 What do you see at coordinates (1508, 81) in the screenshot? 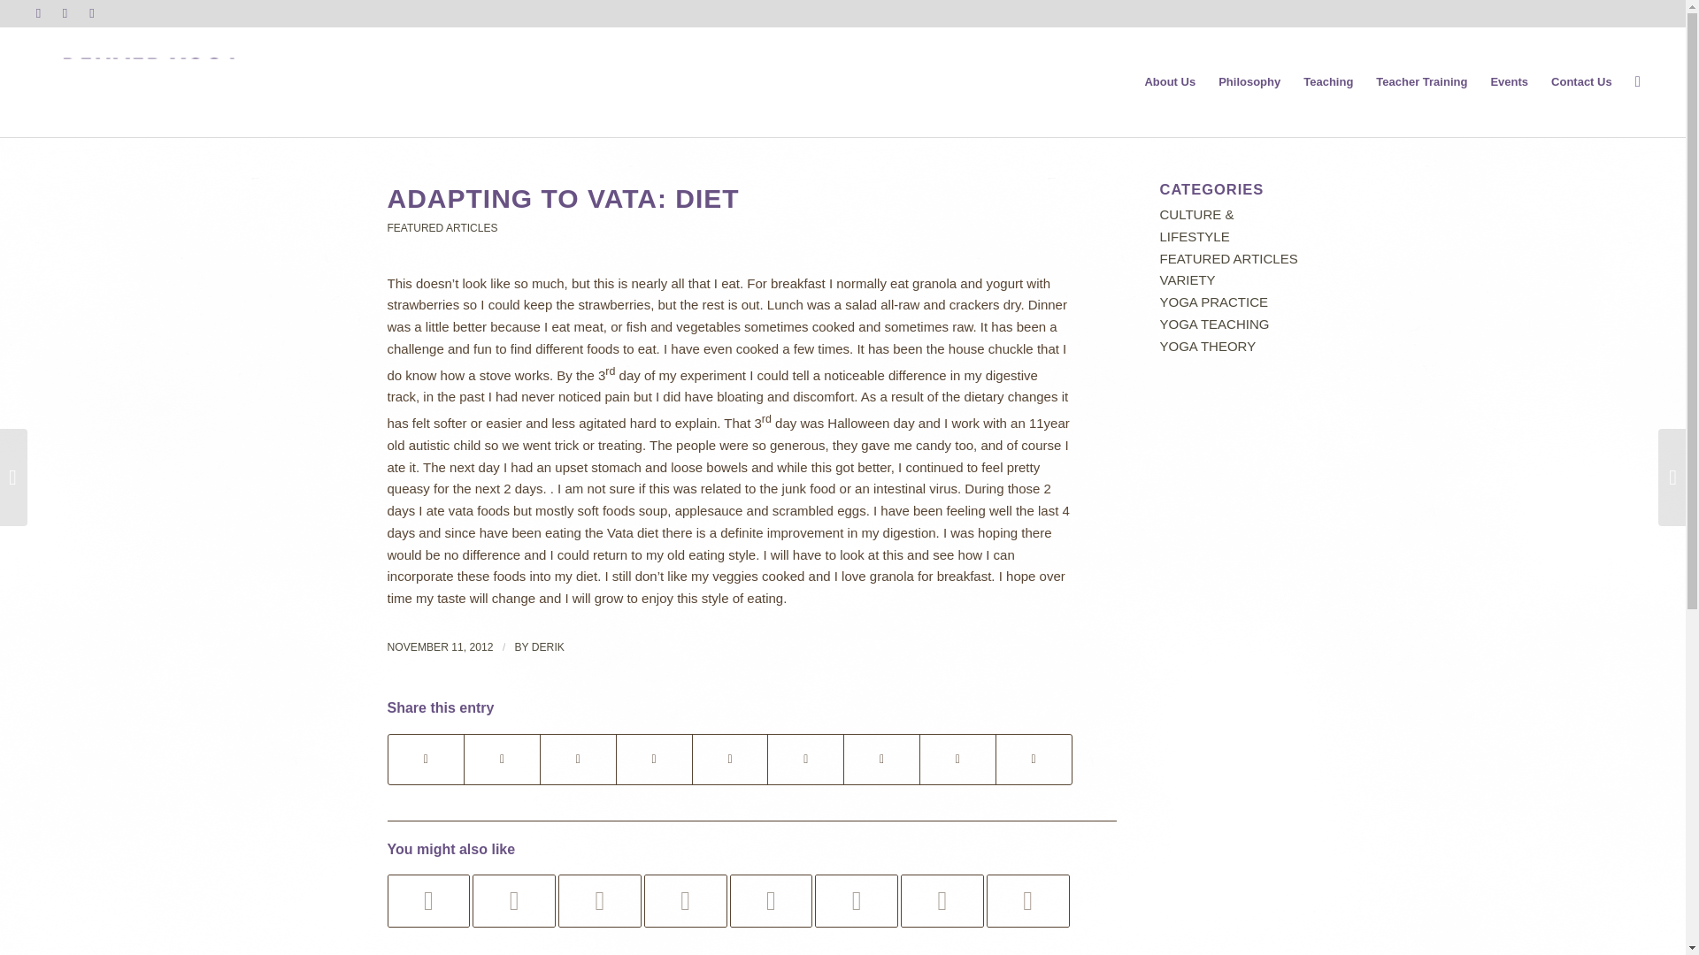
I see `Events` at bounding box center [1508, 81].